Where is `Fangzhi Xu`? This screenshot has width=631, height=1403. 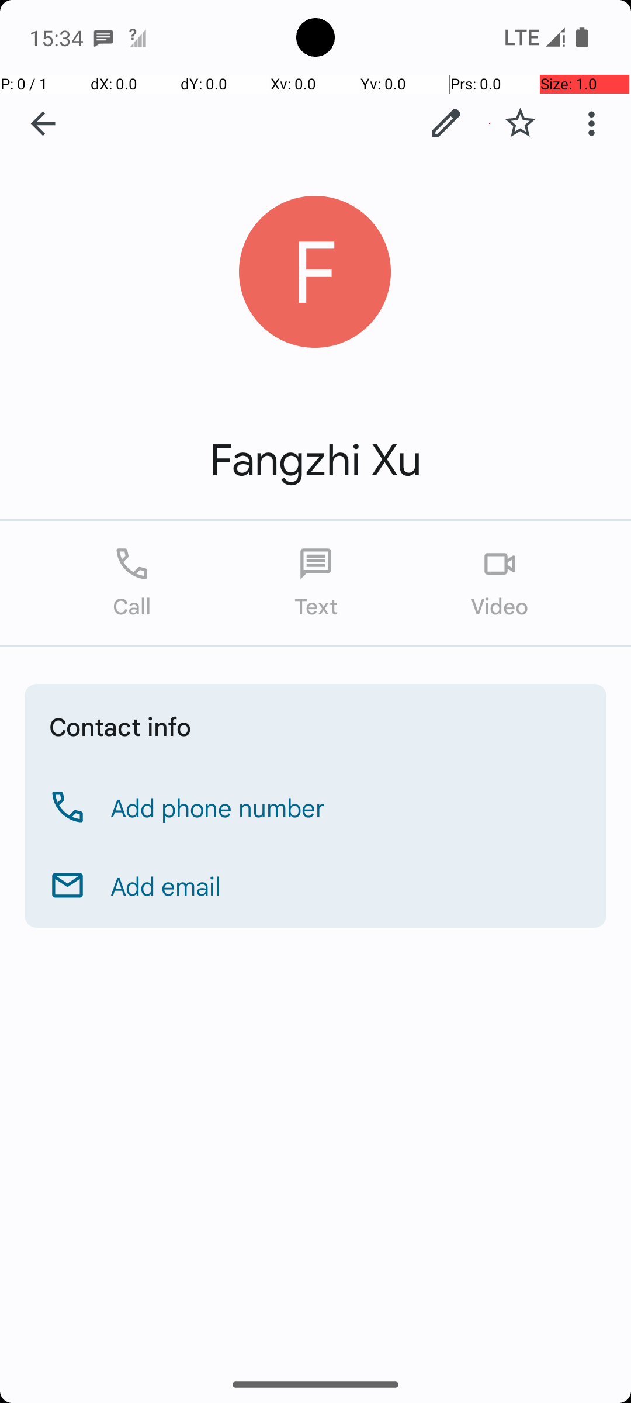
Fangzhi Xu is located at coordinates (315, 461).